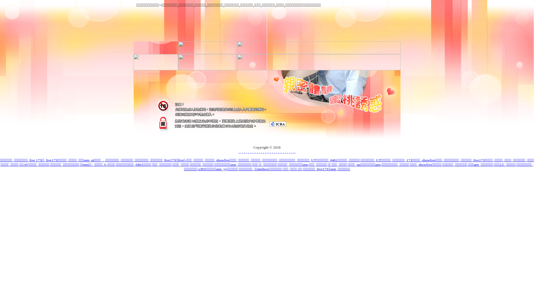  Describe the element at coordinates (267, 152) in the screenshot. I see `.` at that location.